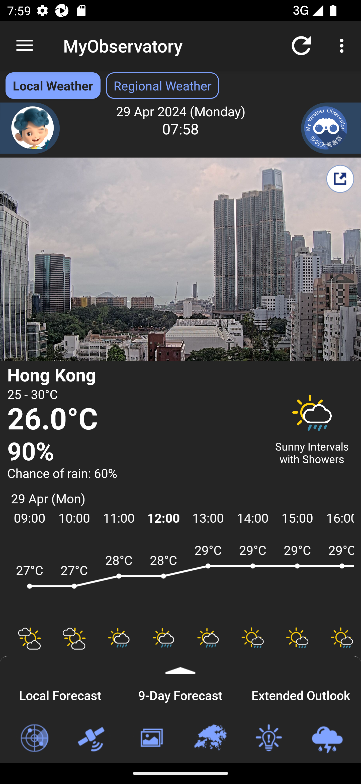  I want to click on Expand, so click(180, 665).